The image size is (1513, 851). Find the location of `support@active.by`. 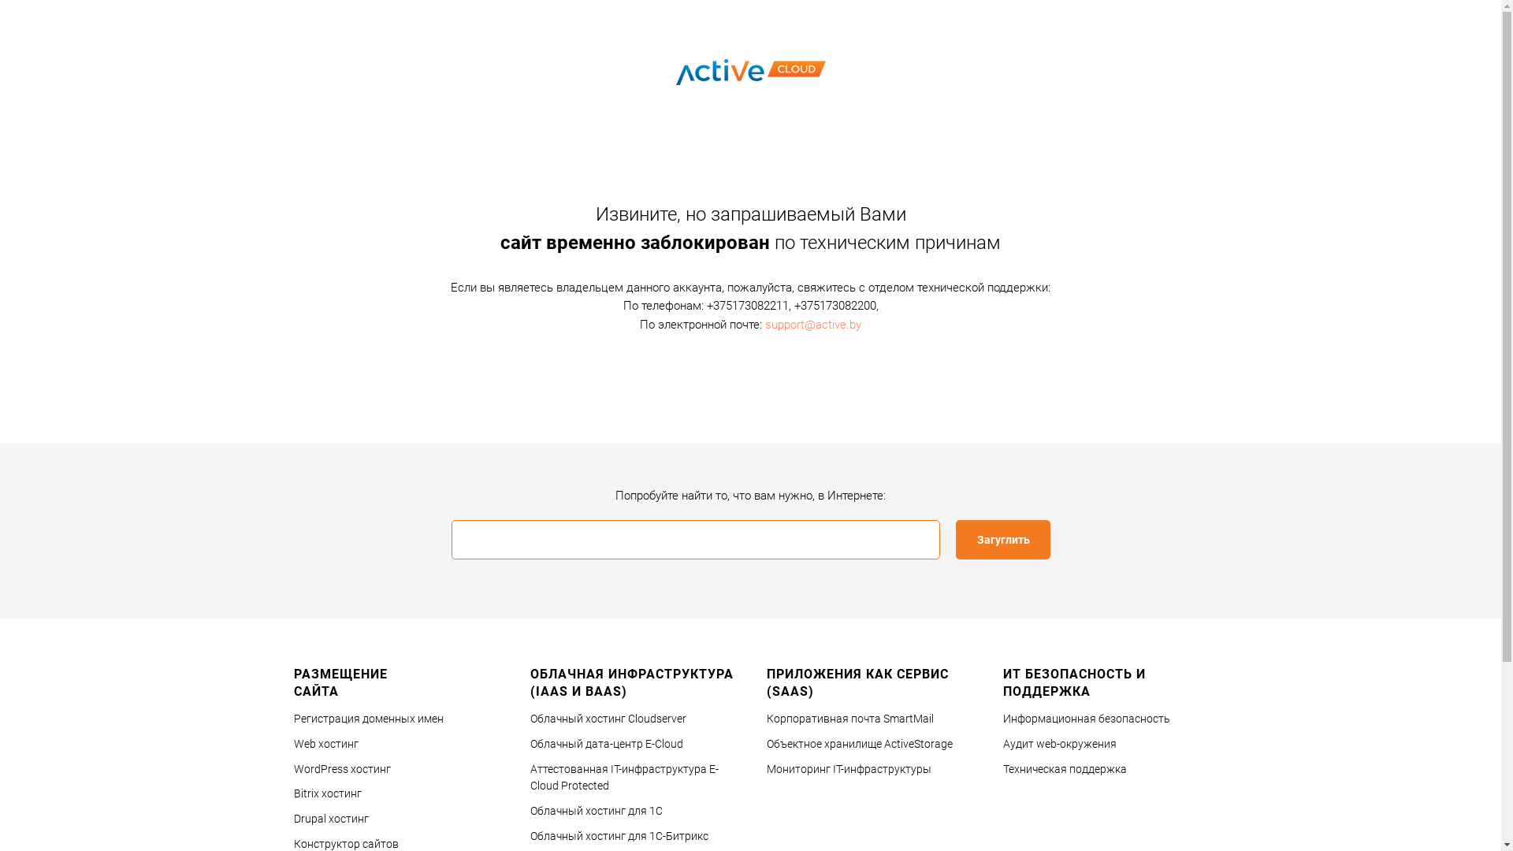

support@active.by is located at coordinates (813, 324).